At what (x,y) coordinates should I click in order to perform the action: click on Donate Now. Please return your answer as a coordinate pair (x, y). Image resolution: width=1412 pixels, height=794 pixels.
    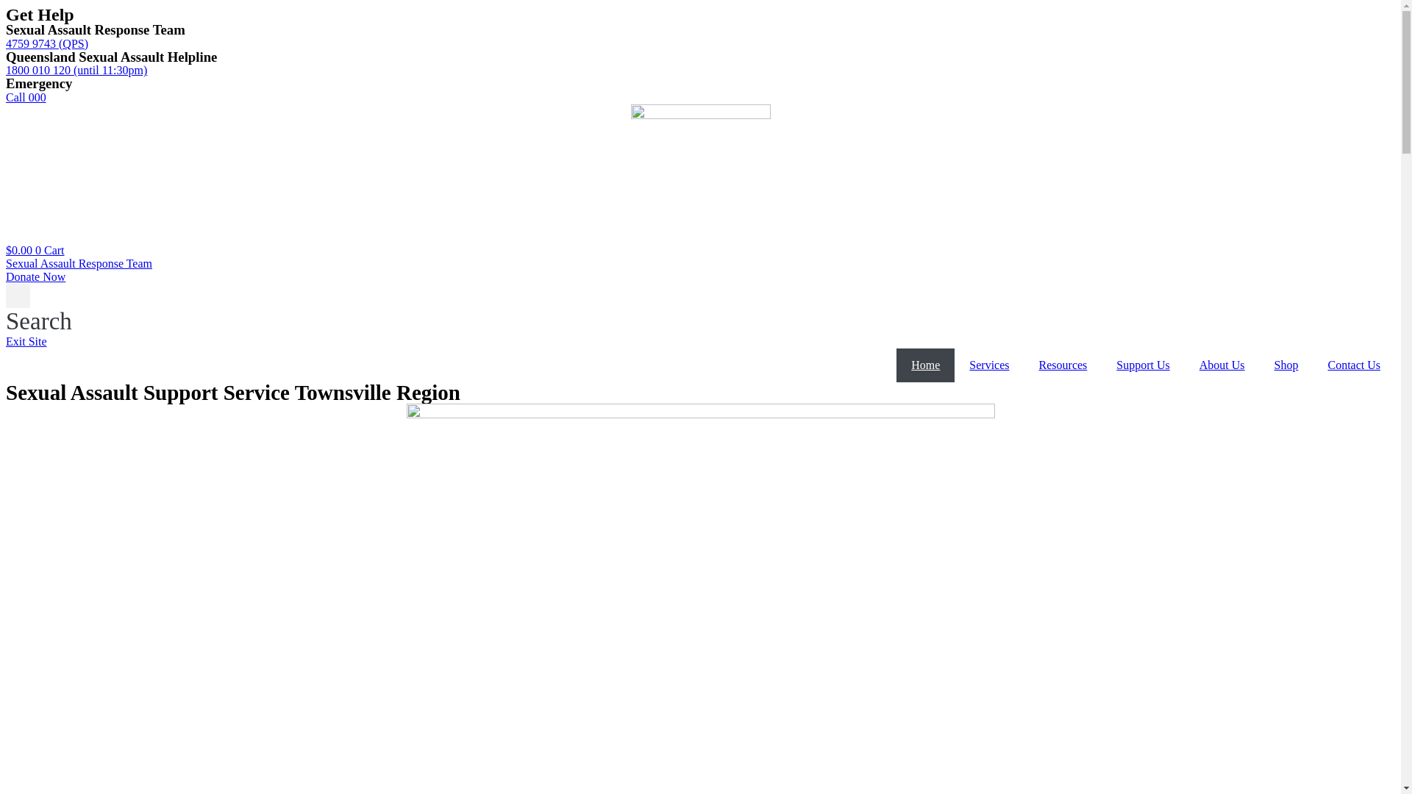
    Looking at the image, I should click on (35, 276).